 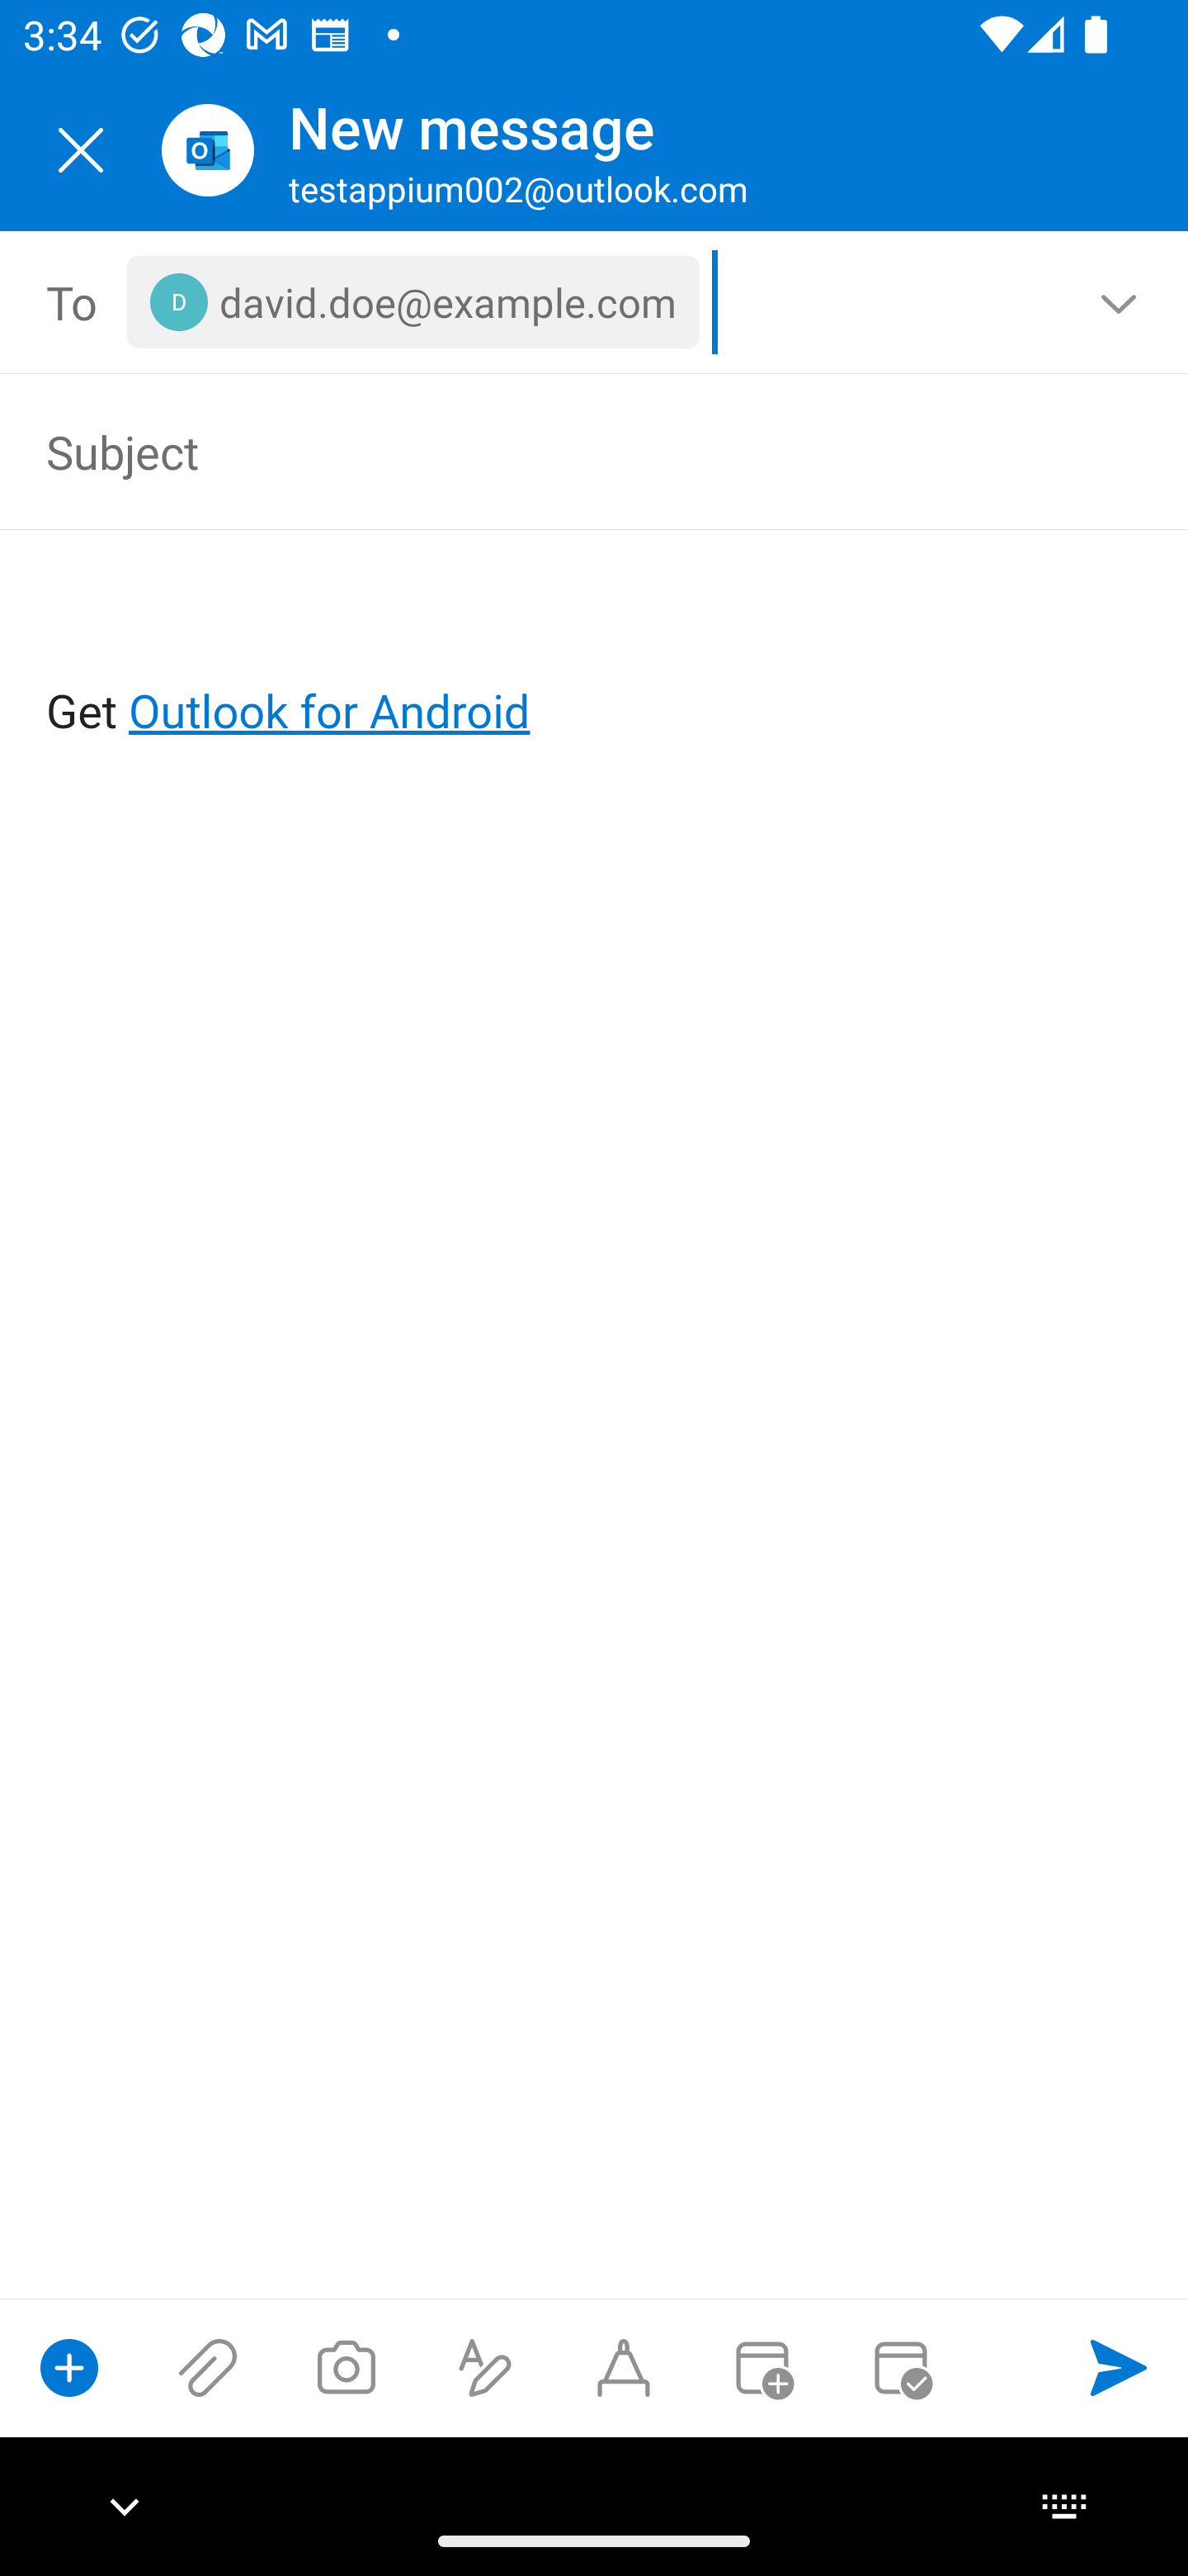 What do you see at coordinates (69, 2367) in the screenshot?
I see `Show compose options` at bounding box center [69, 2367].